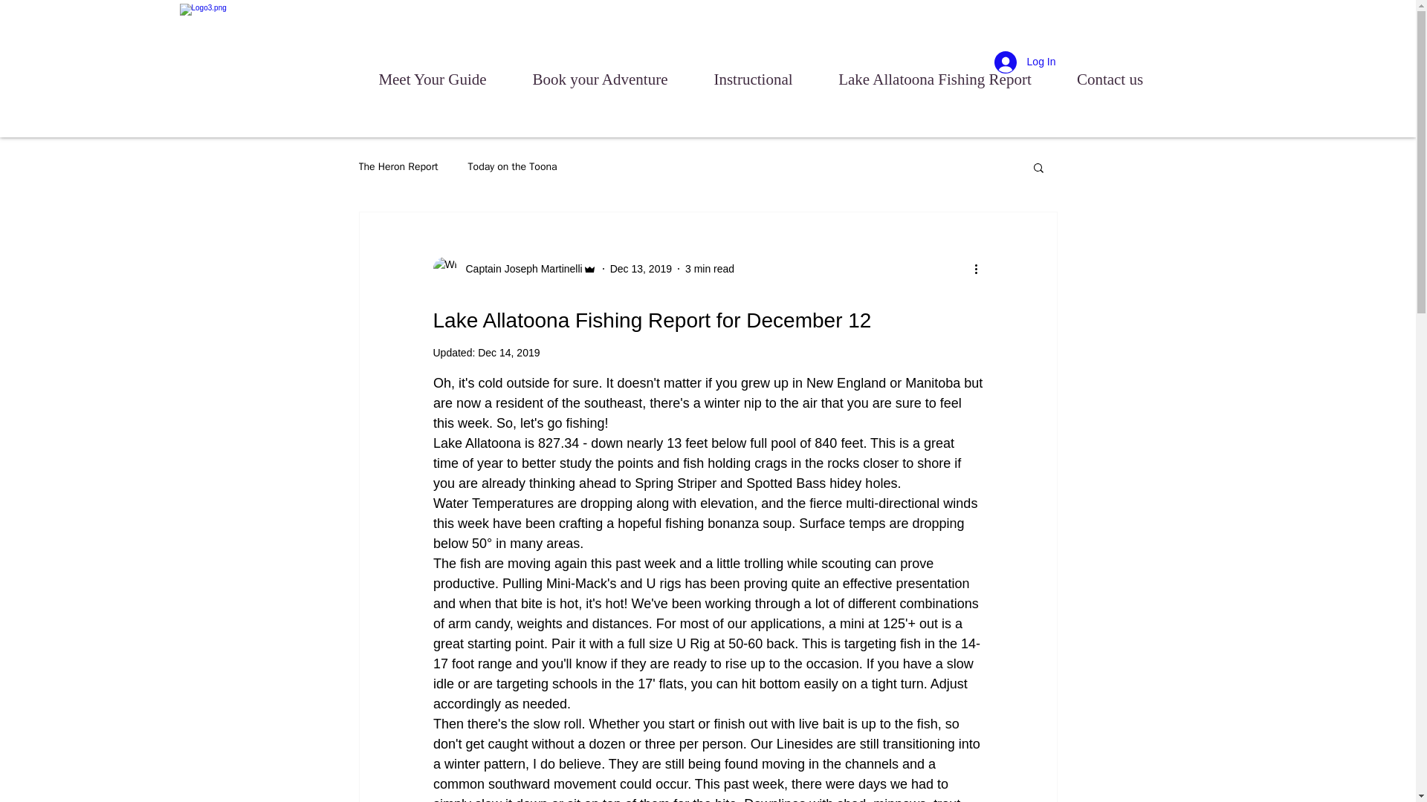 Image resolution: width=1427 pixels, height=802 pixels. Describe the element at coordinates (709, 269) in the screenshot. I see `3 min read` at that location.